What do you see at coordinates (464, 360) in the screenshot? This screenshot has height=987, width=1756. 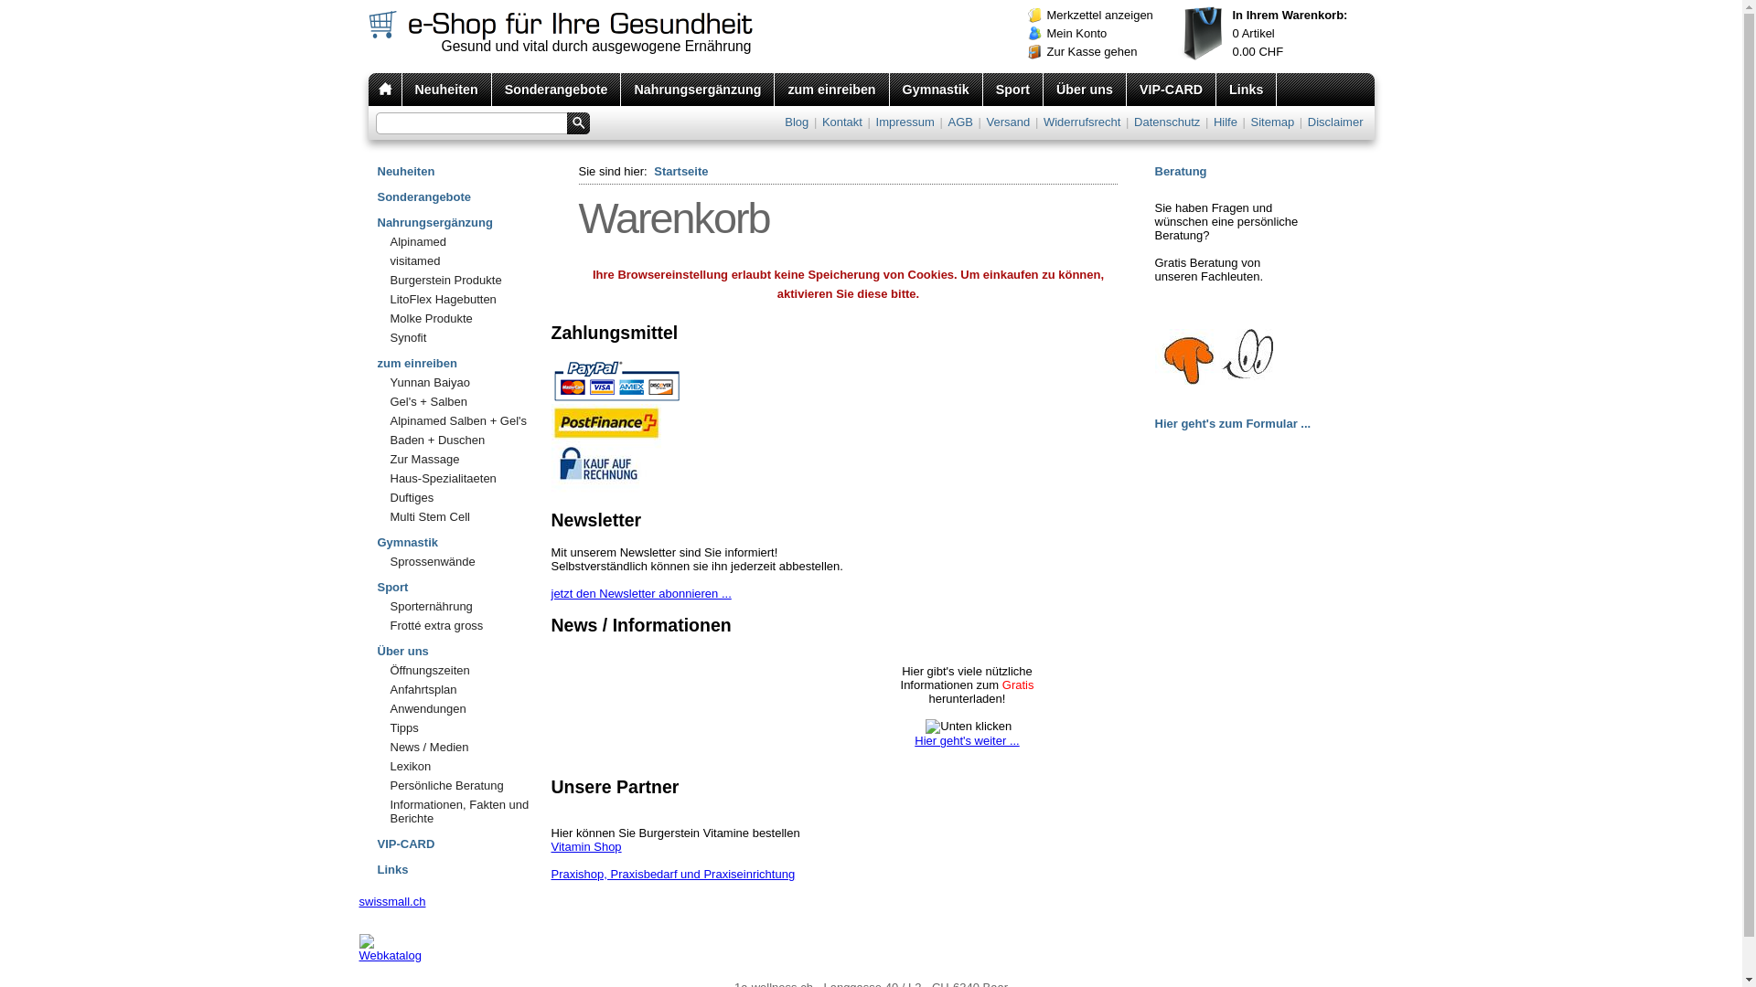 I see `zum einreiben` at bounding box center [464, 360].